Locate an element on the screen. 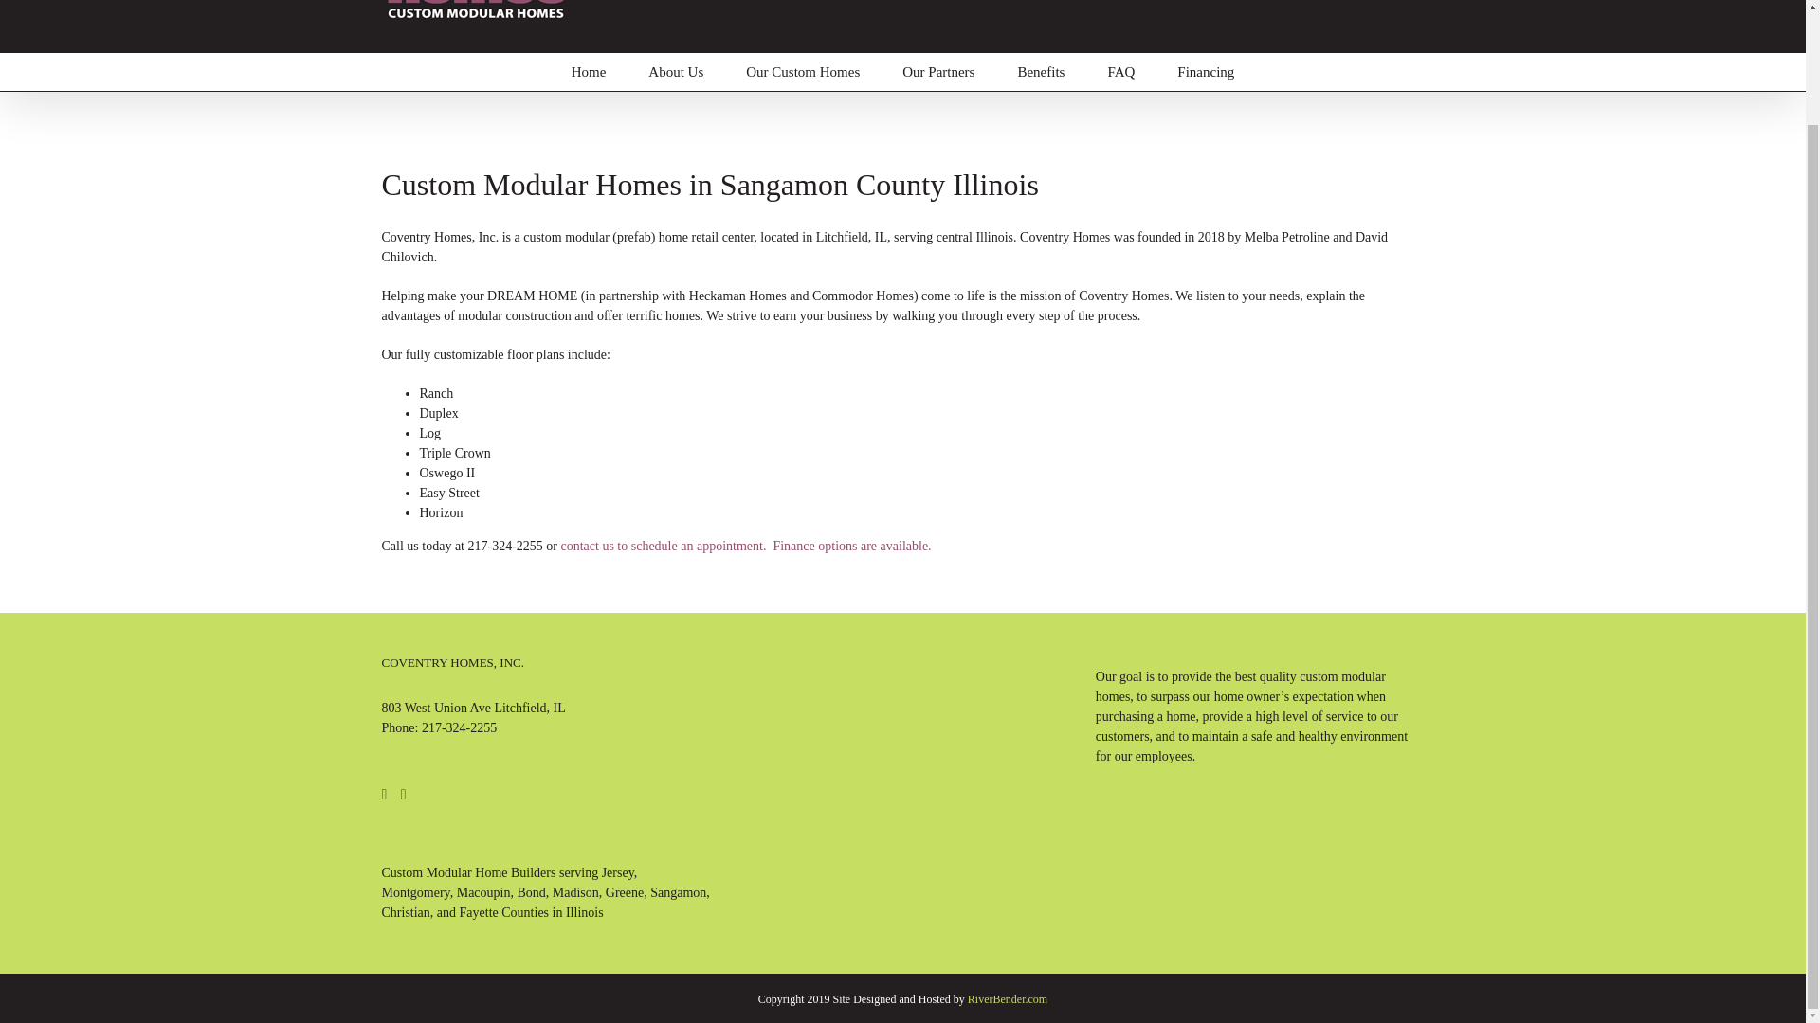  Madison is located at coordinates (575, 892).